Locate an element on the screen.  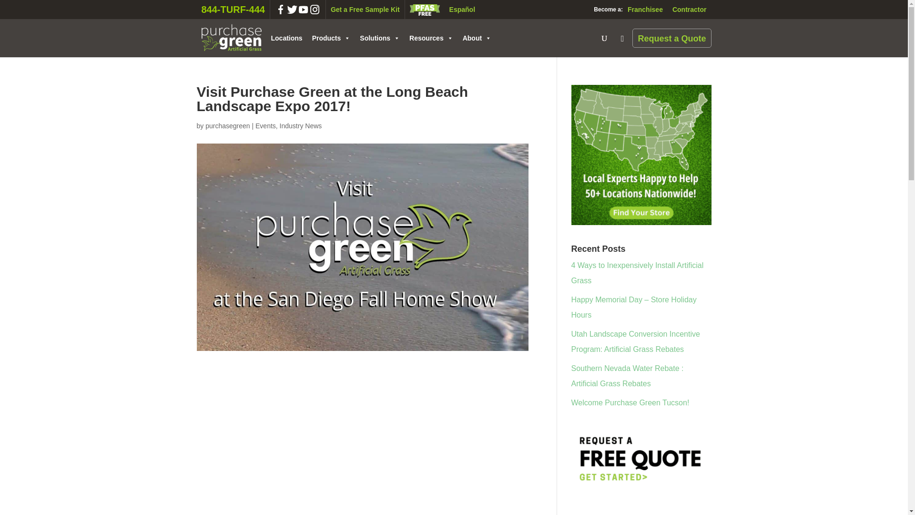
Products is located at coordinates (332, 38).